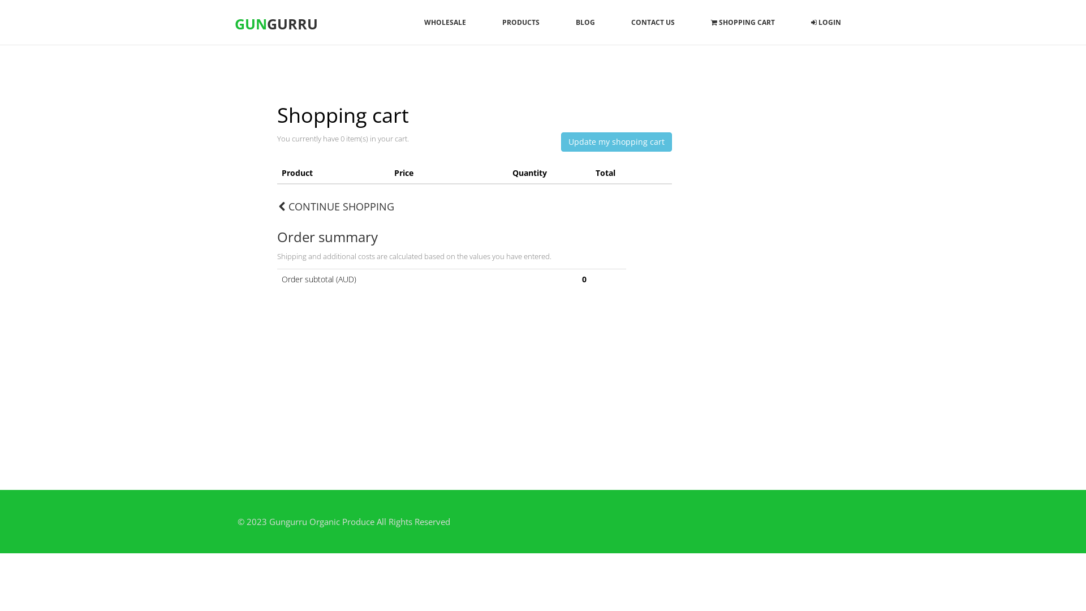 This screenshot has height=611, width=1086. I want to click on CONTACT US, so click(653, 23).